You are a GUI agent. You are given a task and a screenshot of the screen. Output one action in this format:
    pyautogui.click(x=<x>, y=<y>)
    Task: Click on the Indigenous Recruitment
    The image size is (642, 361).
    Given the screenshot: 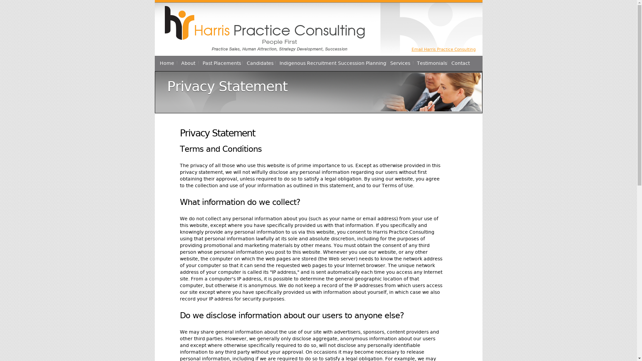 What is the action you would take?
    pyautogui.click(x=308, y=64)
    